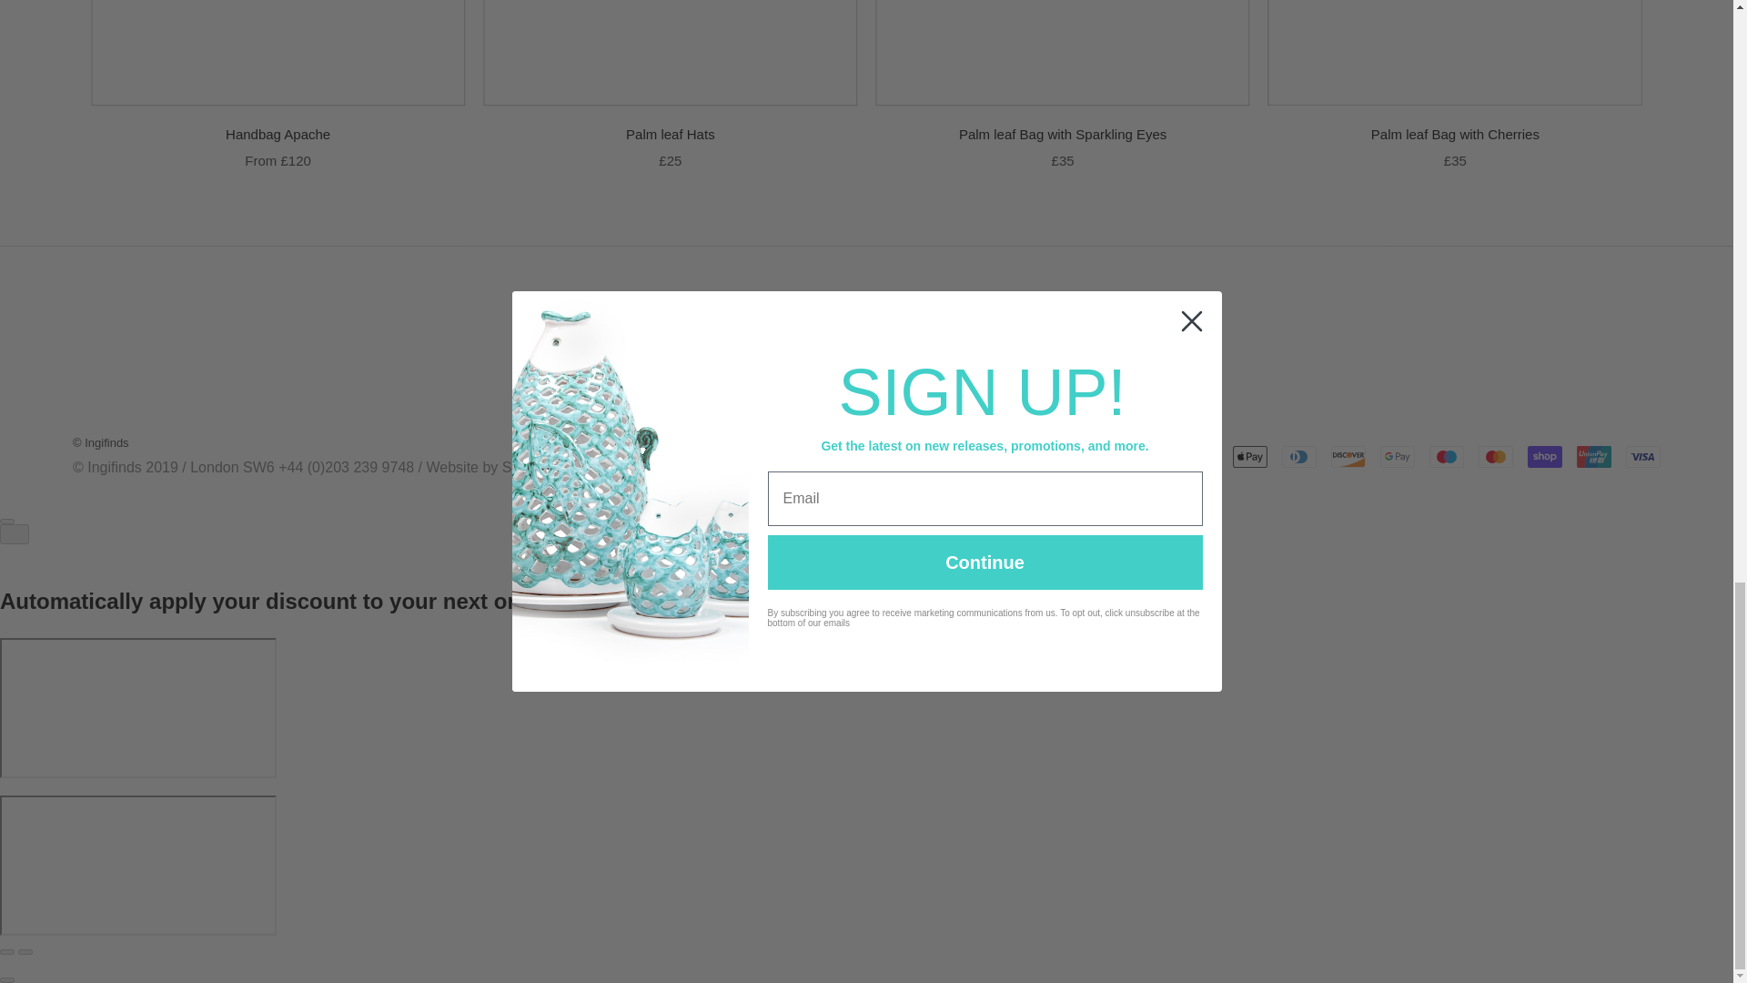 This screenshot has height=983, width=1747. What do you see at coordinates (1201, 457) in the screenshot?
I see `American Express` at bounding box center [1201, 457].